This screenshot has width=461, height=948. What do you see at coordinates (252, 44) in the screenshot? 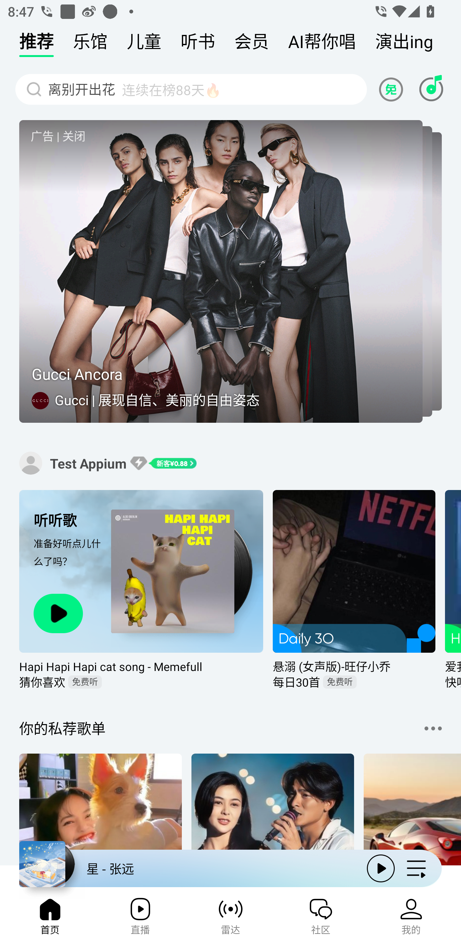
I see `会员` at bounding box center [252, 44].